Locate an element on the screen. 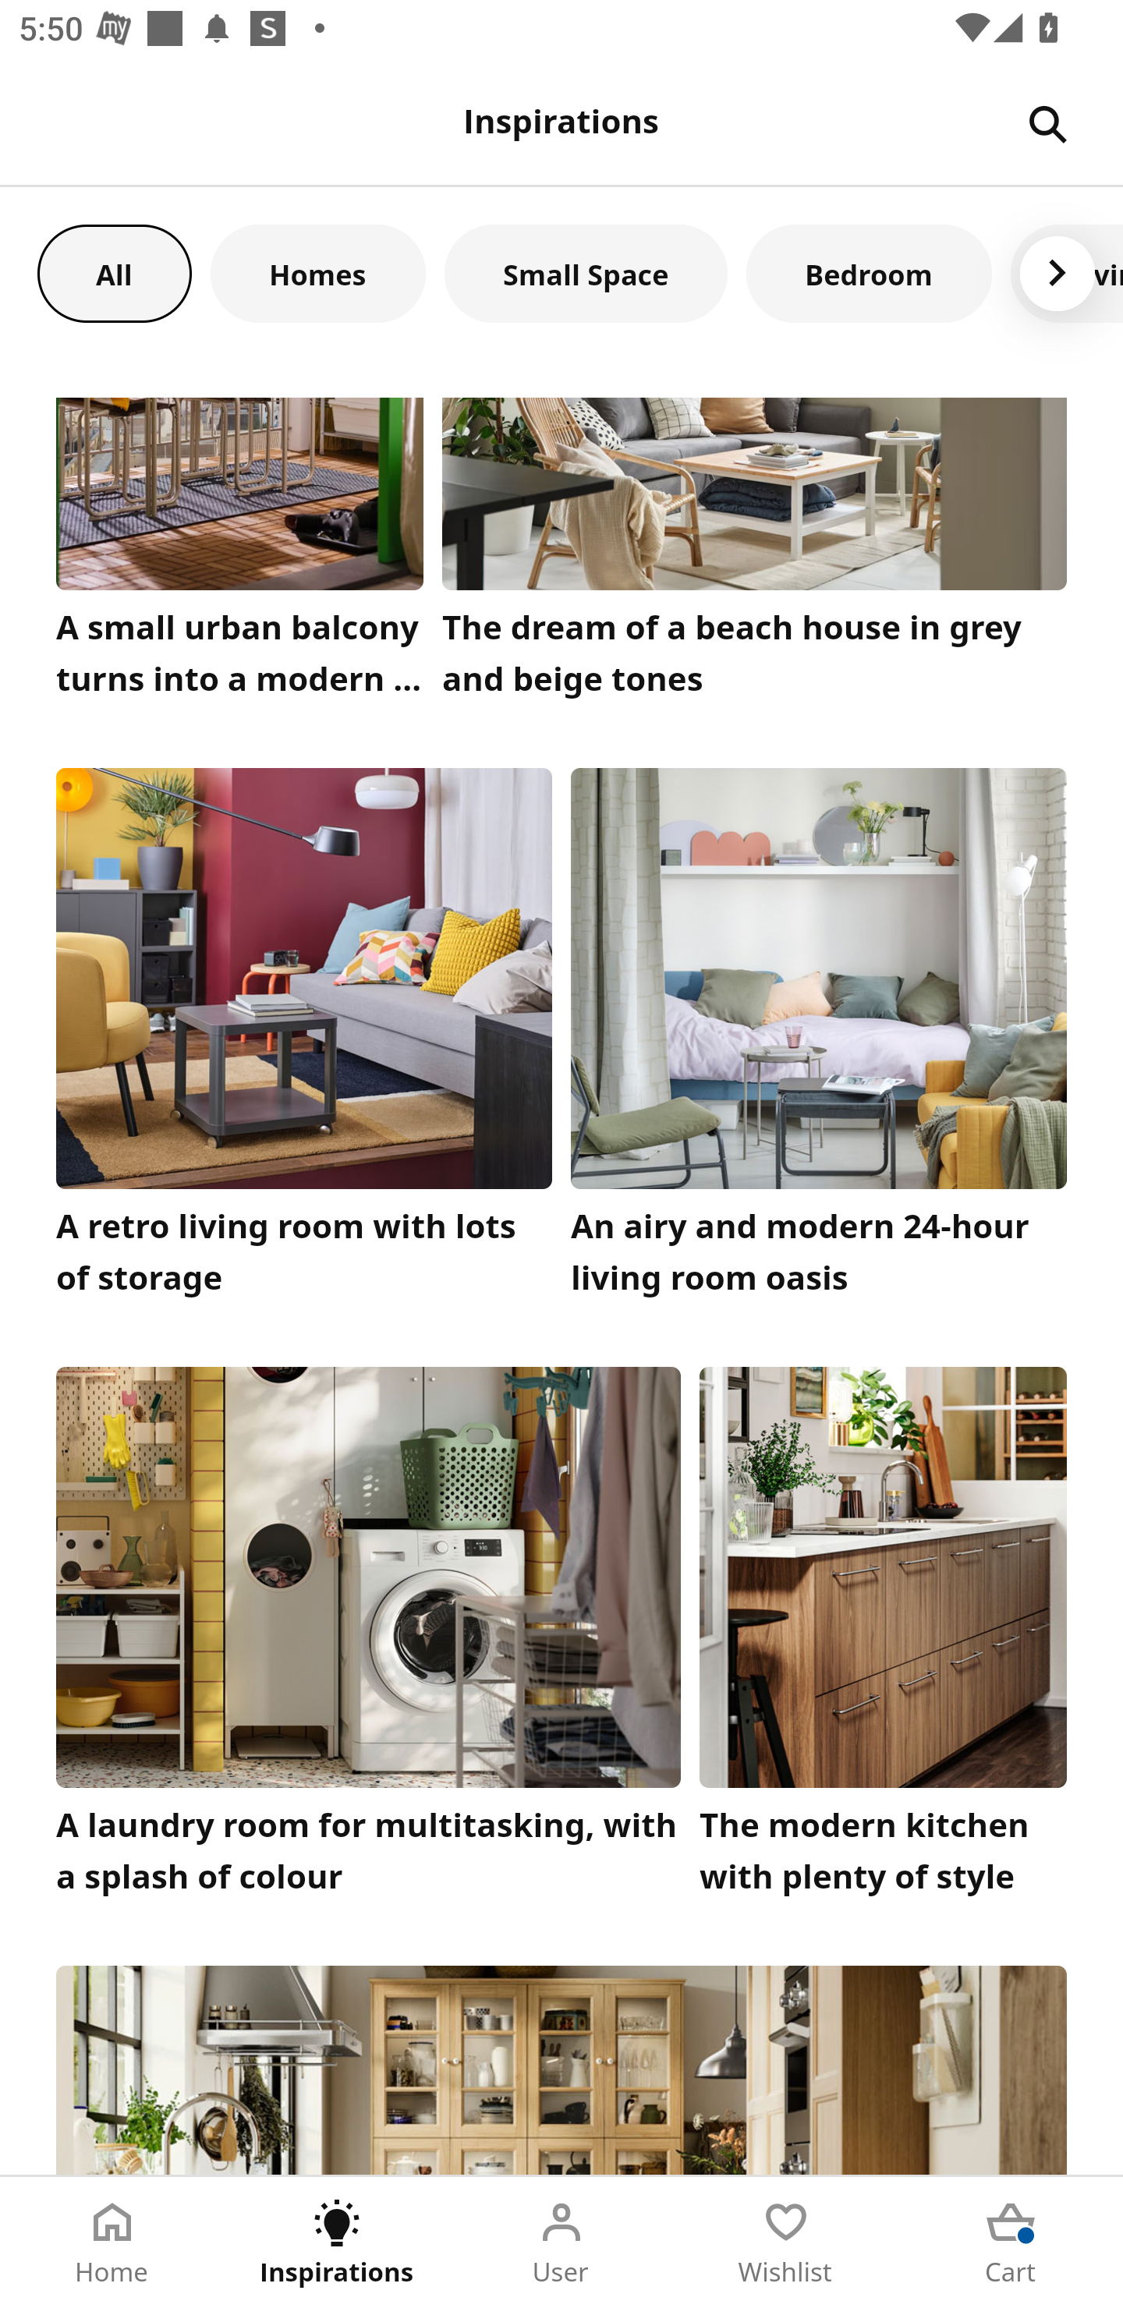 This screenshot has width=1123, height=2308. User
Tab 3 of 5 is located at coordinates (561, 2243).